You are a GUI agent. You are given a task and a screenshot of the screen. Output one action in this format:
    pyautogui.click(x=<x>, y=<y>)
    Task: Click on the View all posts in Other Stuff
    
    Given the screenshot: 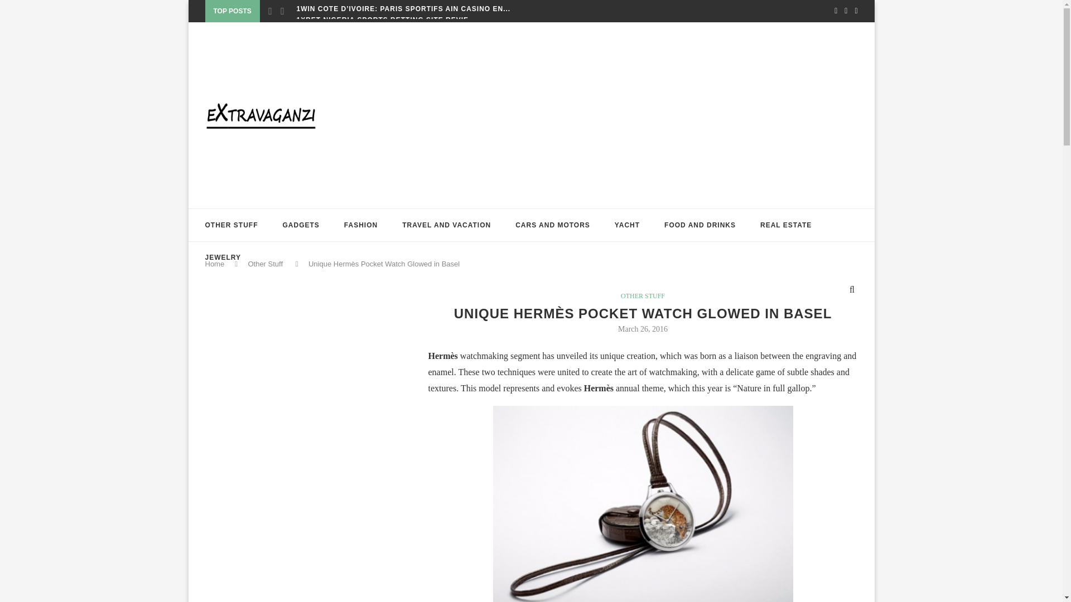 What is the action you would take?
    pyautogui.click(x=643, y=295)
    